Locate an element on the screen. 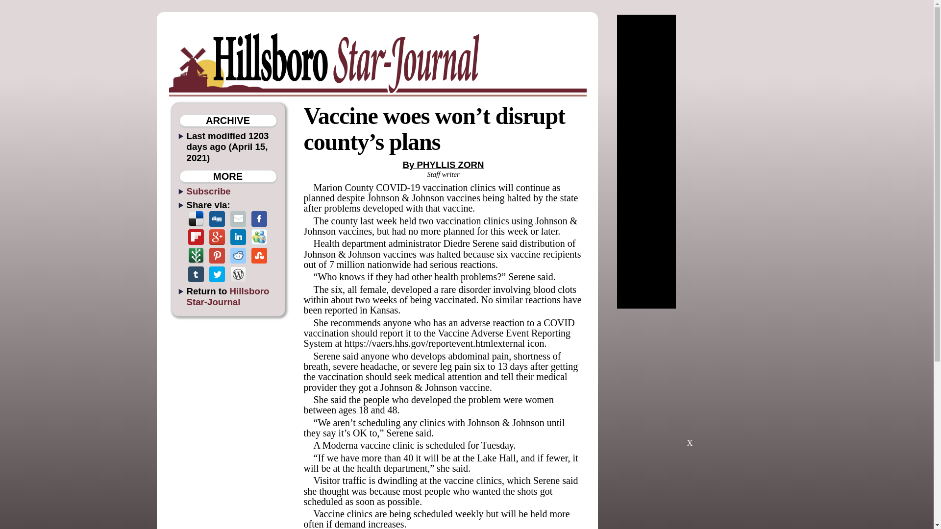 This screenshot has width=941, height=529. Subscribe is located at coordinates (208, 191).